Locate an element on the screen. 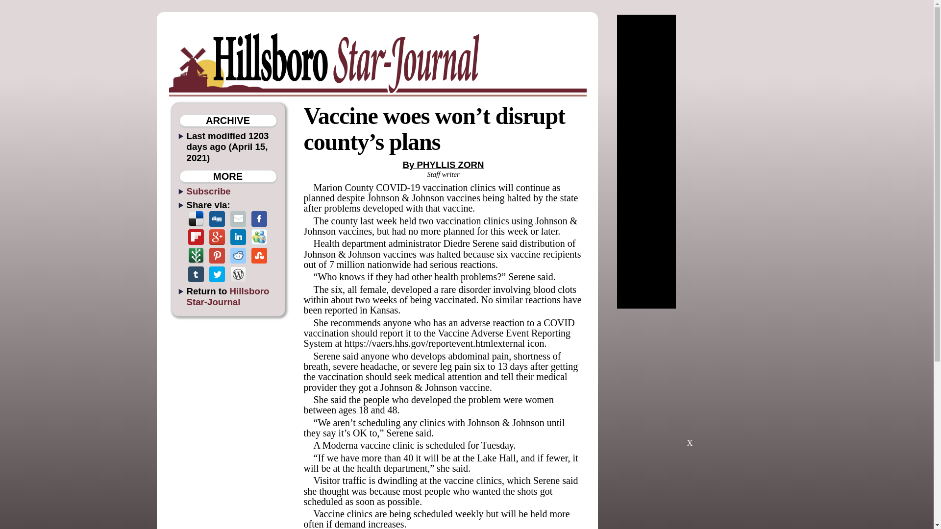 This screenshot has width=941, height=529. Subscribe is located at coordinates (208, 191).